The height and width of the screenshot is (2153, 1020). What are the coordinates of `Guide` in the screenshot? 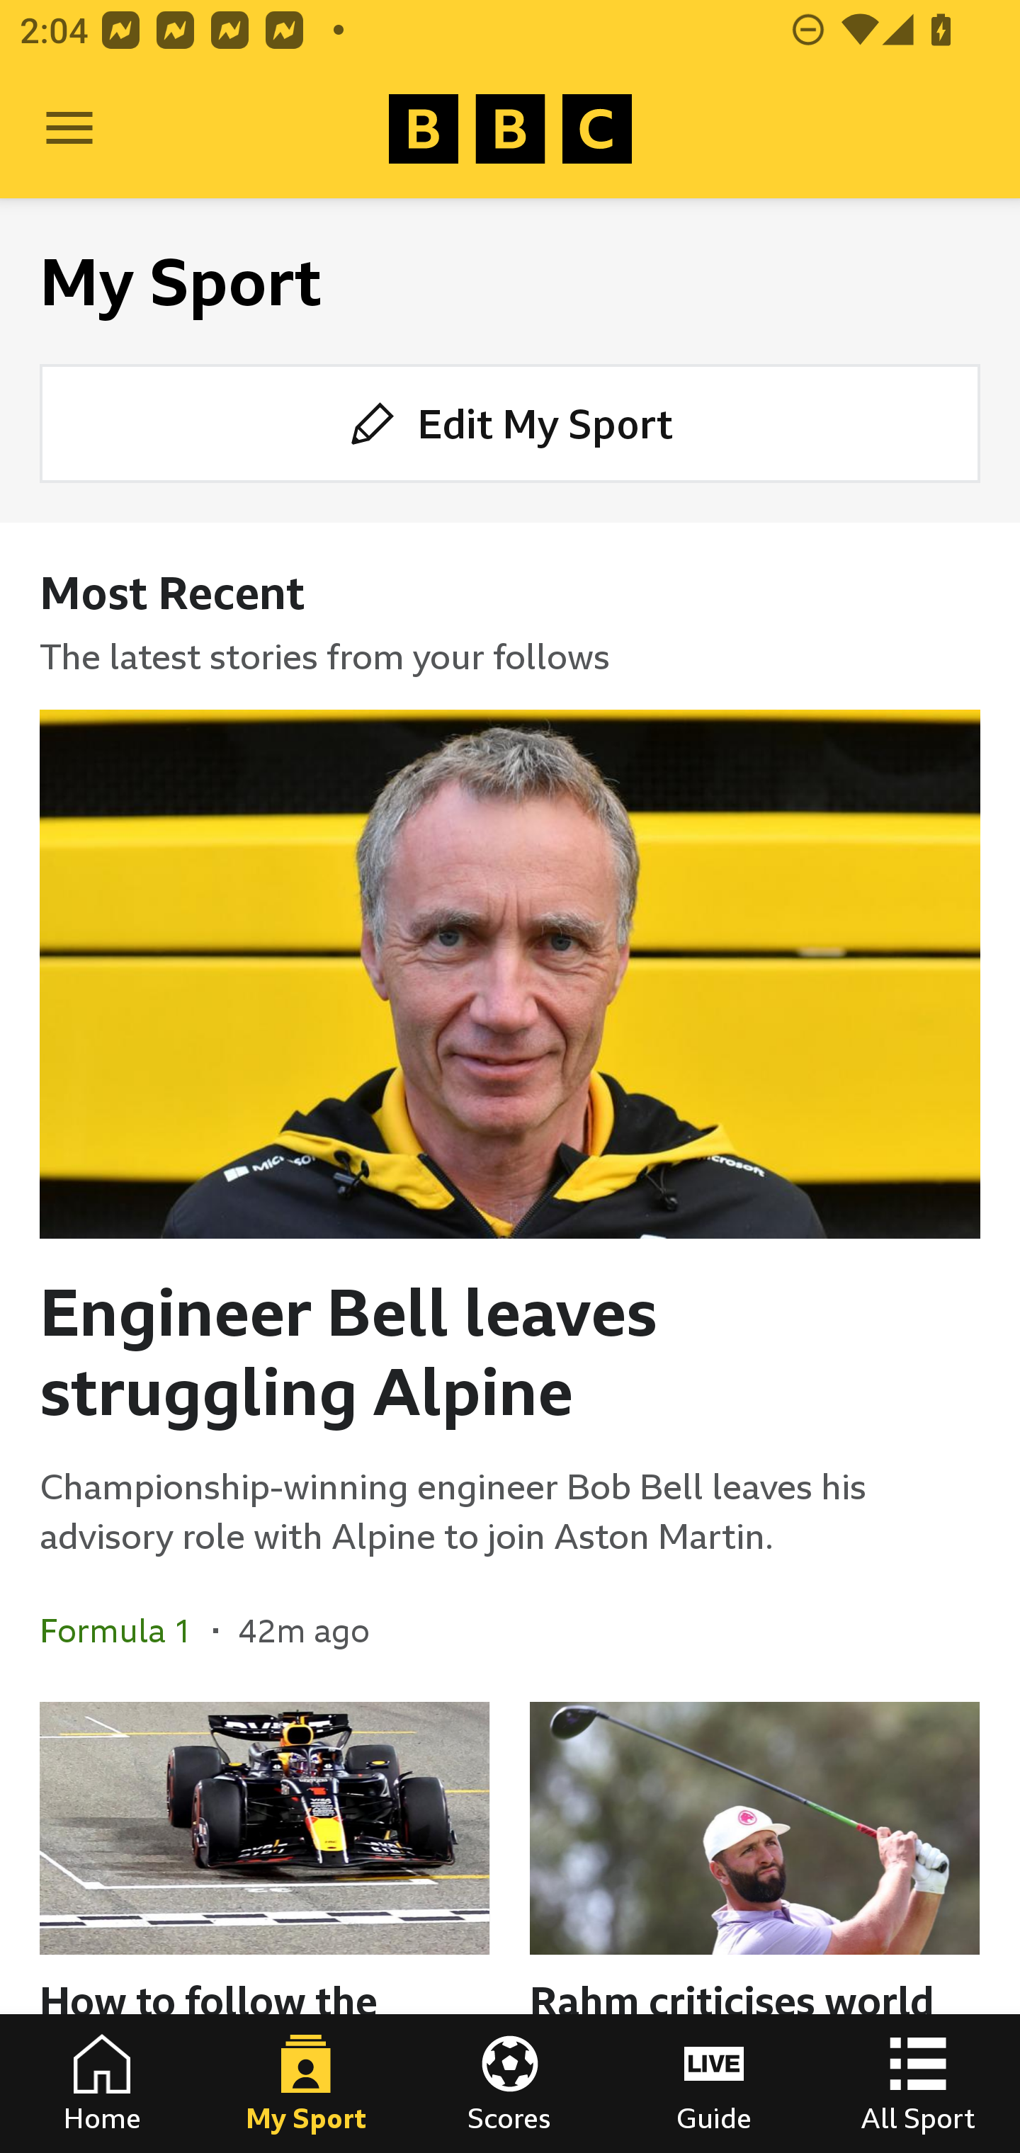 It's located at (714, 2084).